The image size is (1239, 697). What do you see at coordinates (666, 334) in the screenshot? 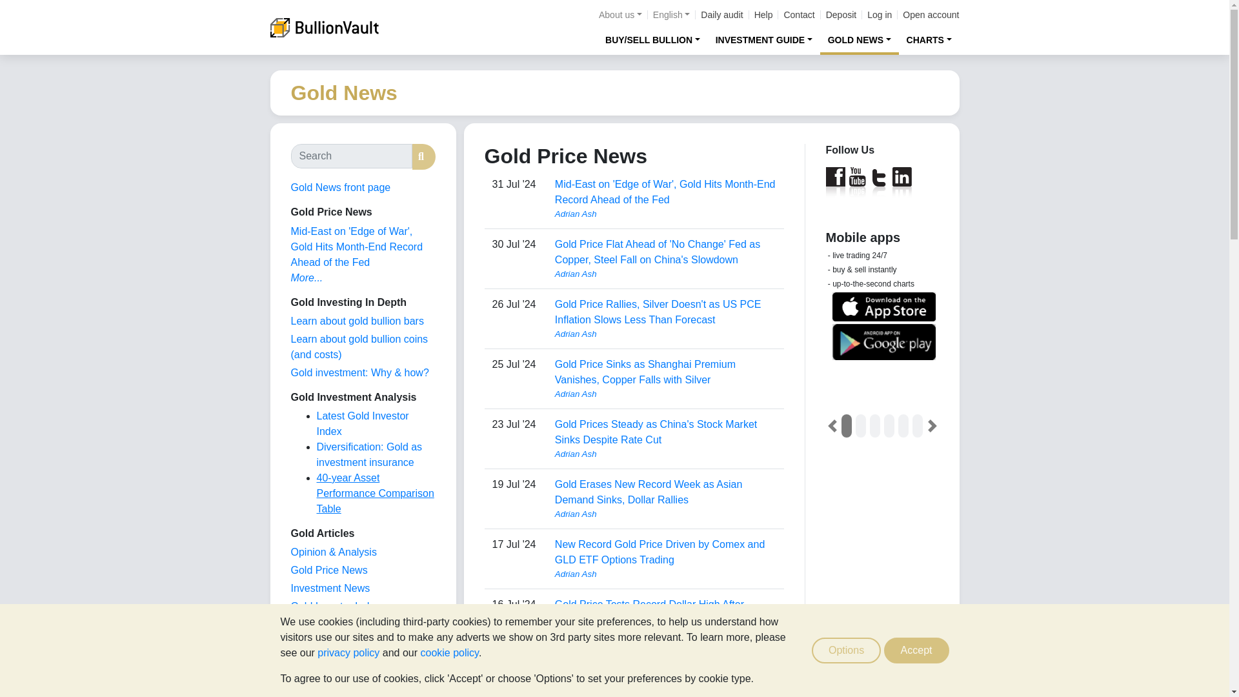
I see `View user profile.` at bounding box center [666, 334].